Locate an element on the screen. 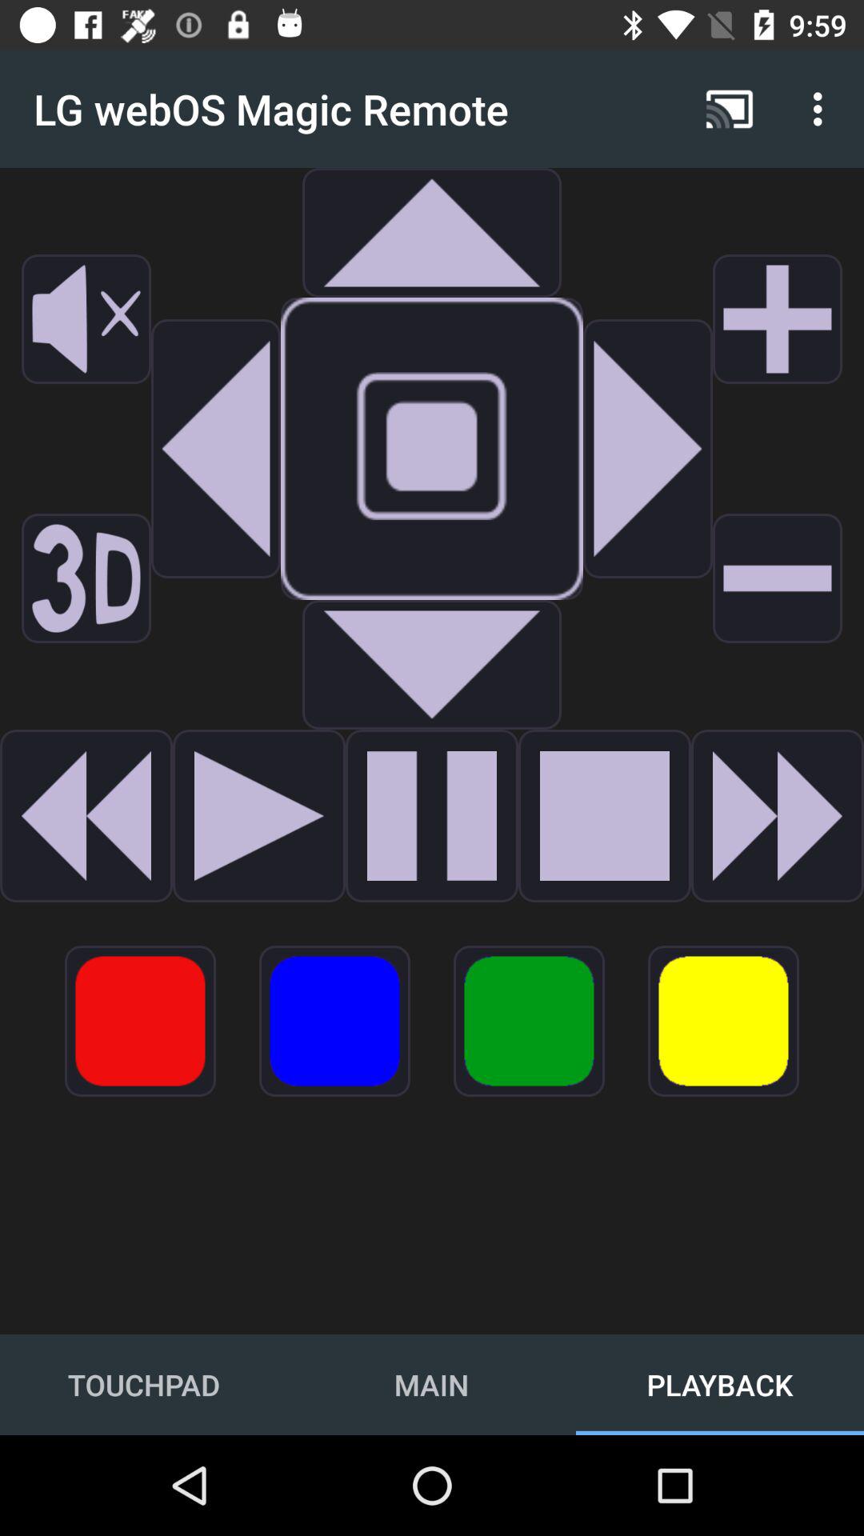 The width and height of the screenshot is (864, 1536). pause option is located at coordinates (432, 816).